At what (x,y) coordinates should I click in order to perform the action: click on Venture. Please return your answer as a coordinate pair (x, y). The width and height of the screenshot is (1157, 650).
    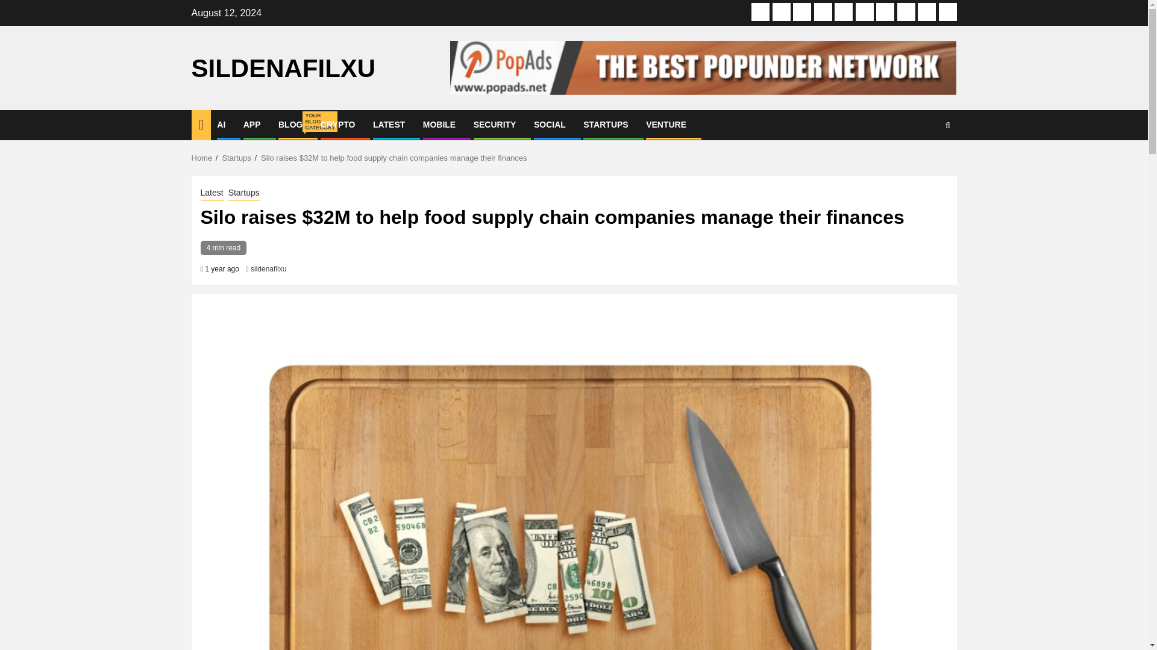
    Looking at the image, I should click on (947, 12).